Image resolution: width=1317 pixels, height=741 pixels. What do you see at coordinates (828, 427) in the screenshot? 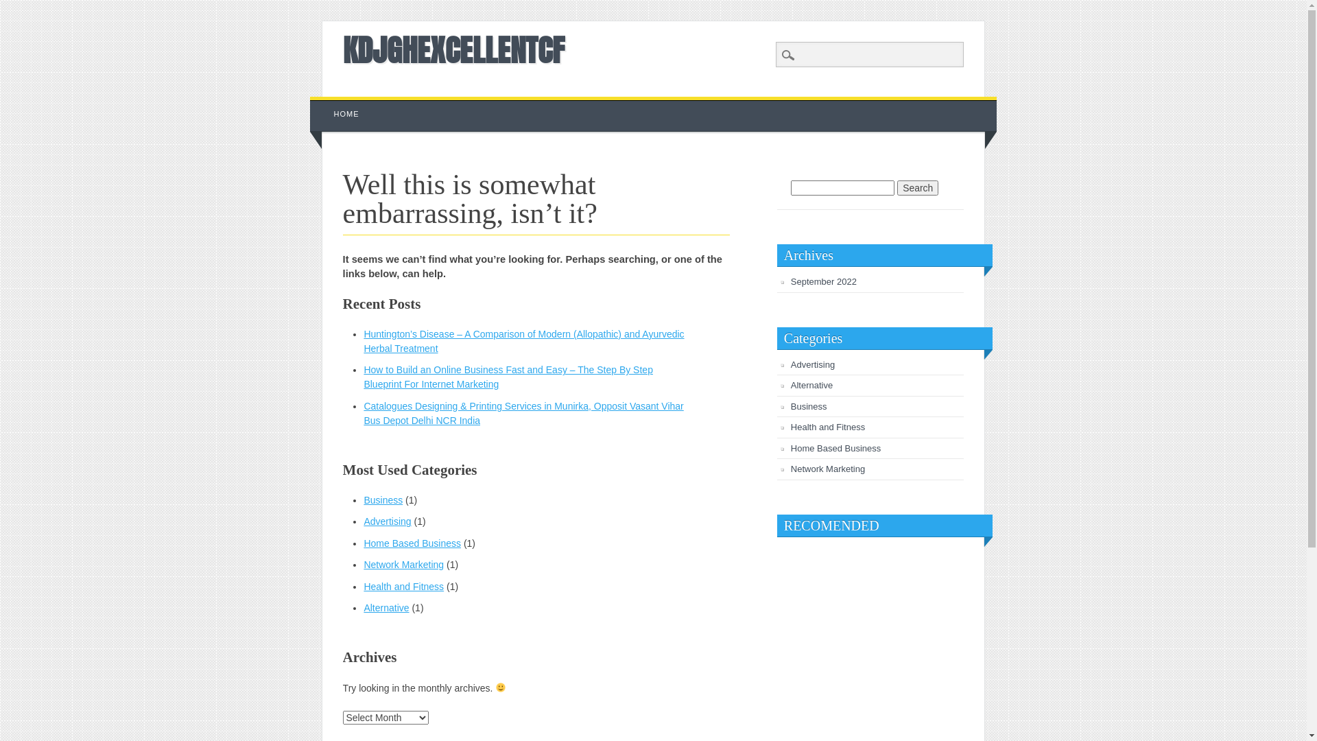
I see `Health and Fitness` at bounding box center [828, 427].